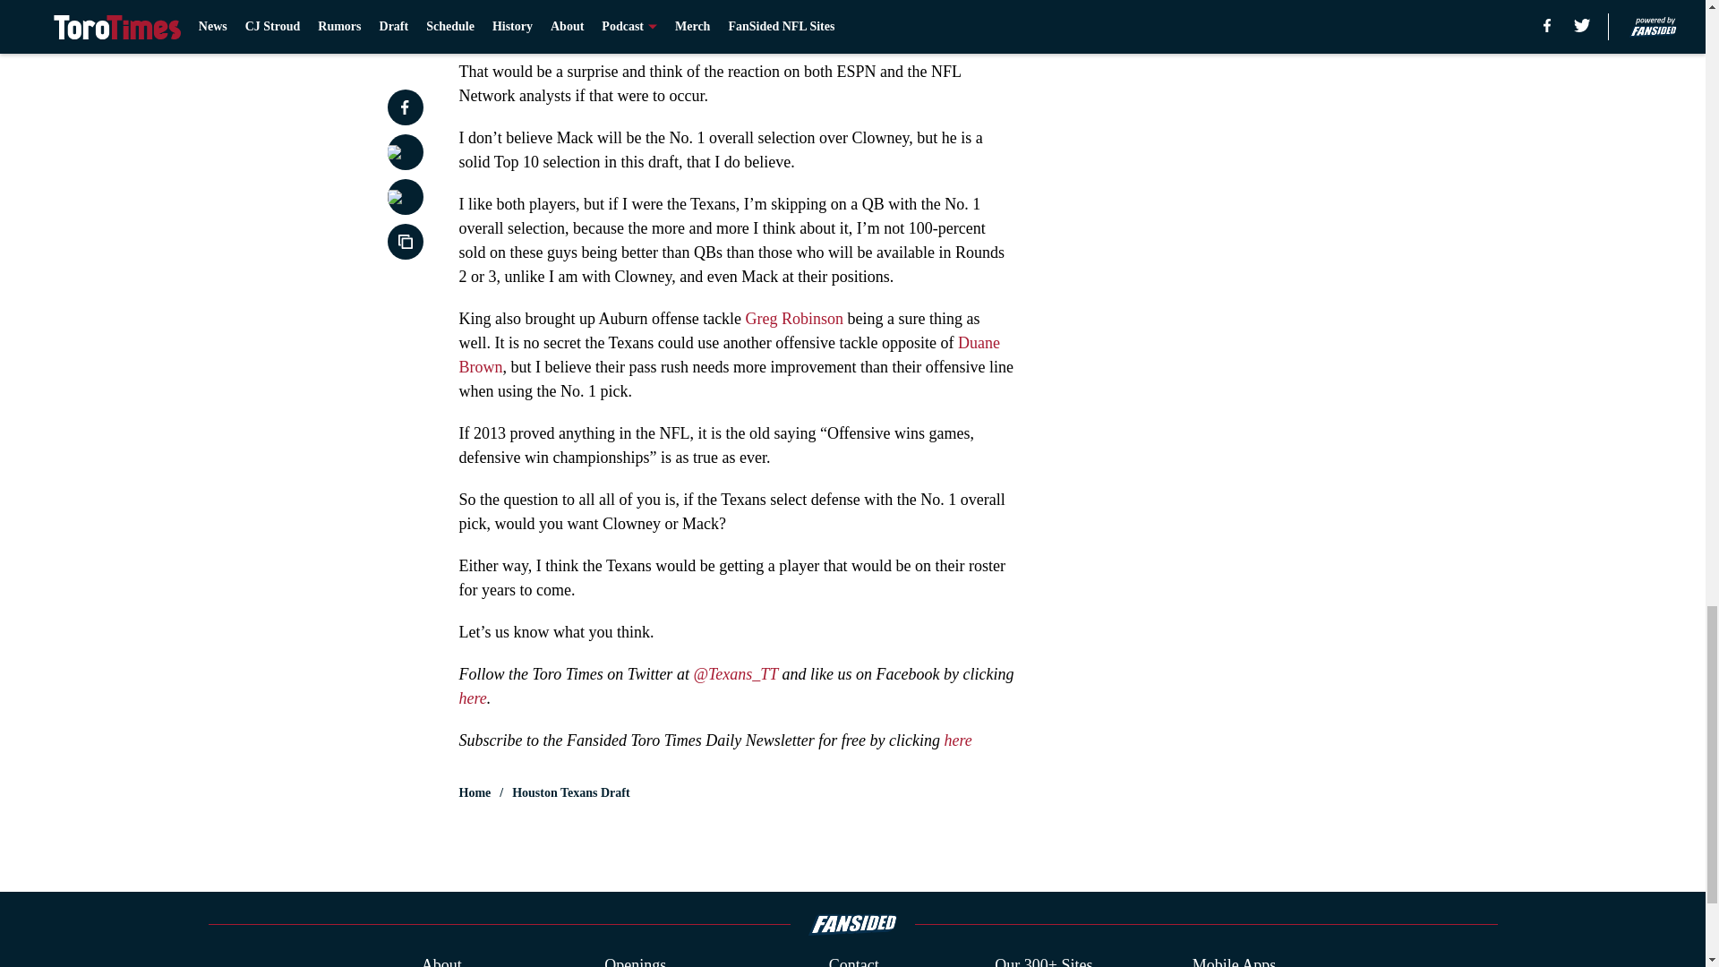 The image size is (1719, 967). I want to click on Mobile Apps, so click(1235, 960).